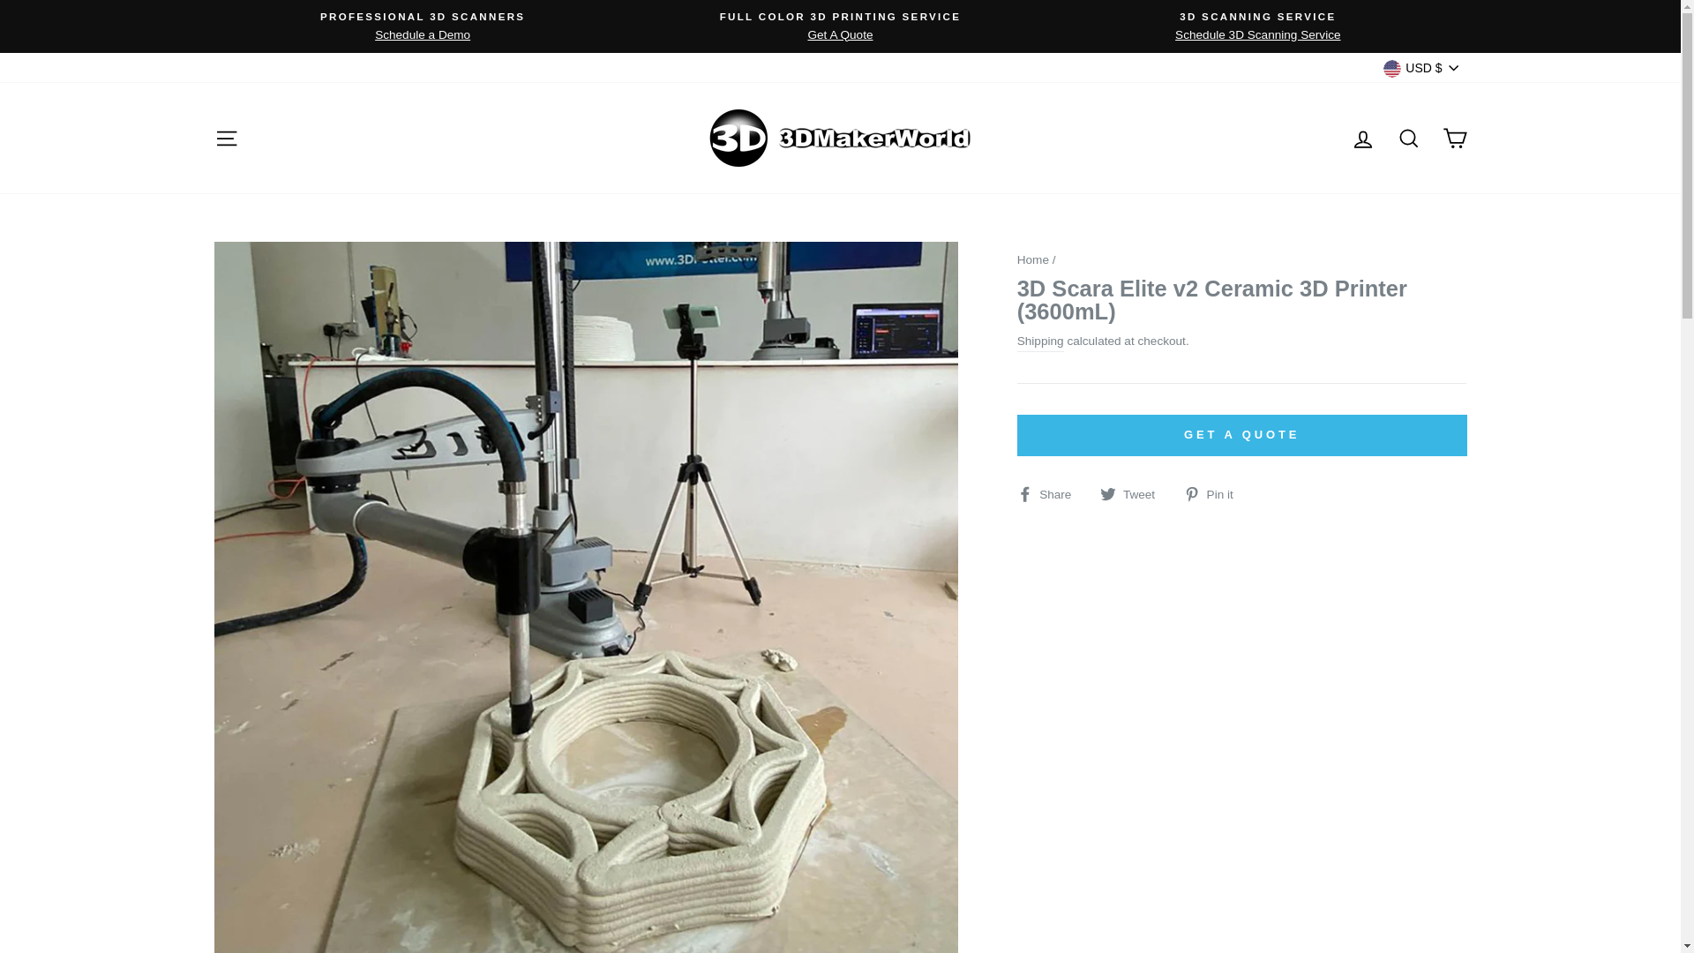 The image size is (1694, 953). Describe the element at coordinates (1454, 138) in the screenshot. I see `Cart` at that location.